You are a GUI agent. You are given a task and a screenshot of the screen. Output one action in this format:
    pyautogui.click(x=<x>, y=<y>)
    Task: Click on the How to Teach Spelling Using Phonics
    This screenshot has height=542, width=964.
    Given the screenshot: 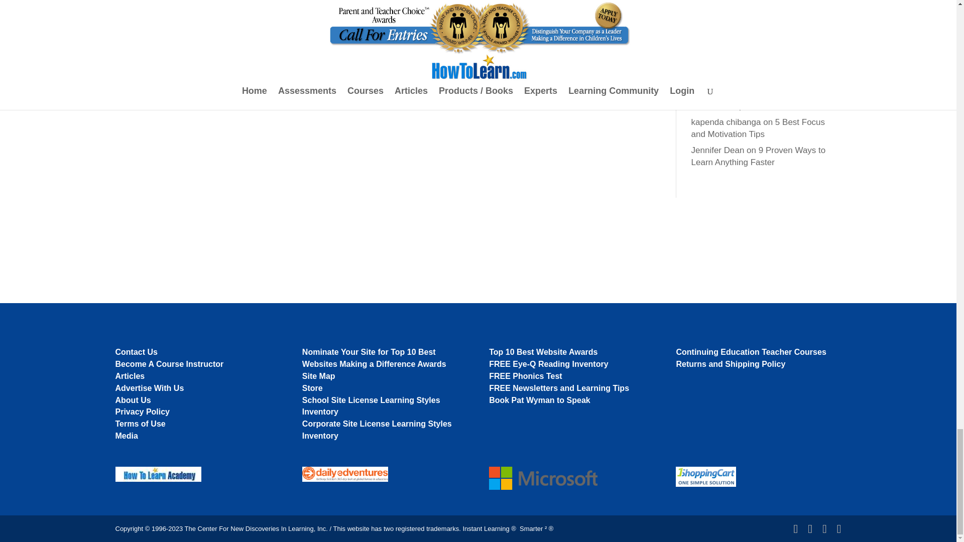 What is the action you would take?
    pyautogui.click(x=754, y=44)
    